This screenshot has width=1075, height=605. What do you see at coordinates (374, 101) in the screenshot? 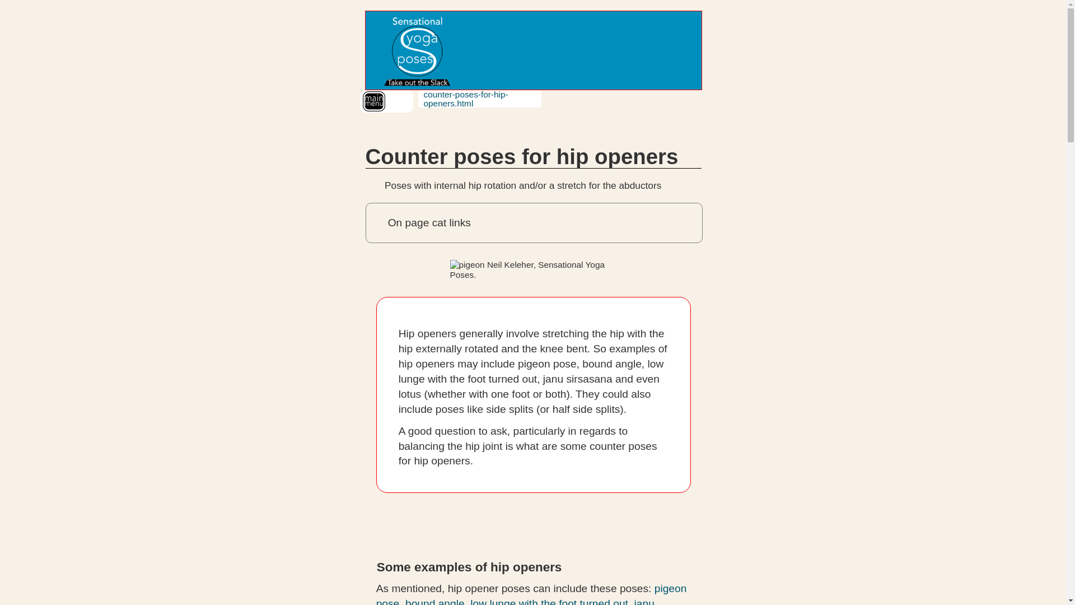
I see `main menu` at bounding box center [374, 101].